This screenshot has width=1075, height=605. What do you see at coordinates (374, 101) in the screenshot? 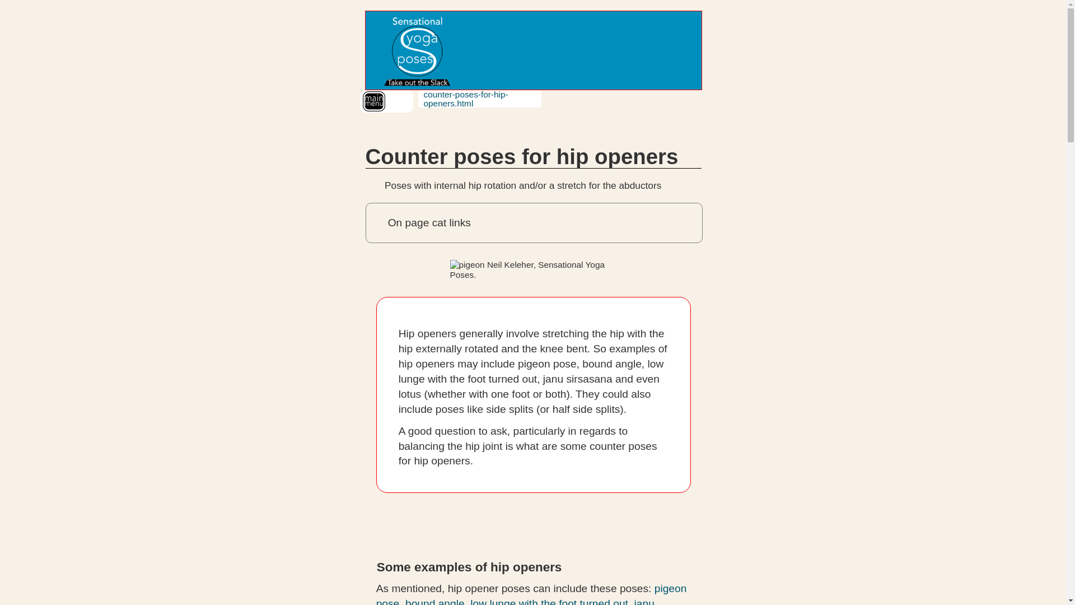
I see `main menu` at bounding box center [374, 101].